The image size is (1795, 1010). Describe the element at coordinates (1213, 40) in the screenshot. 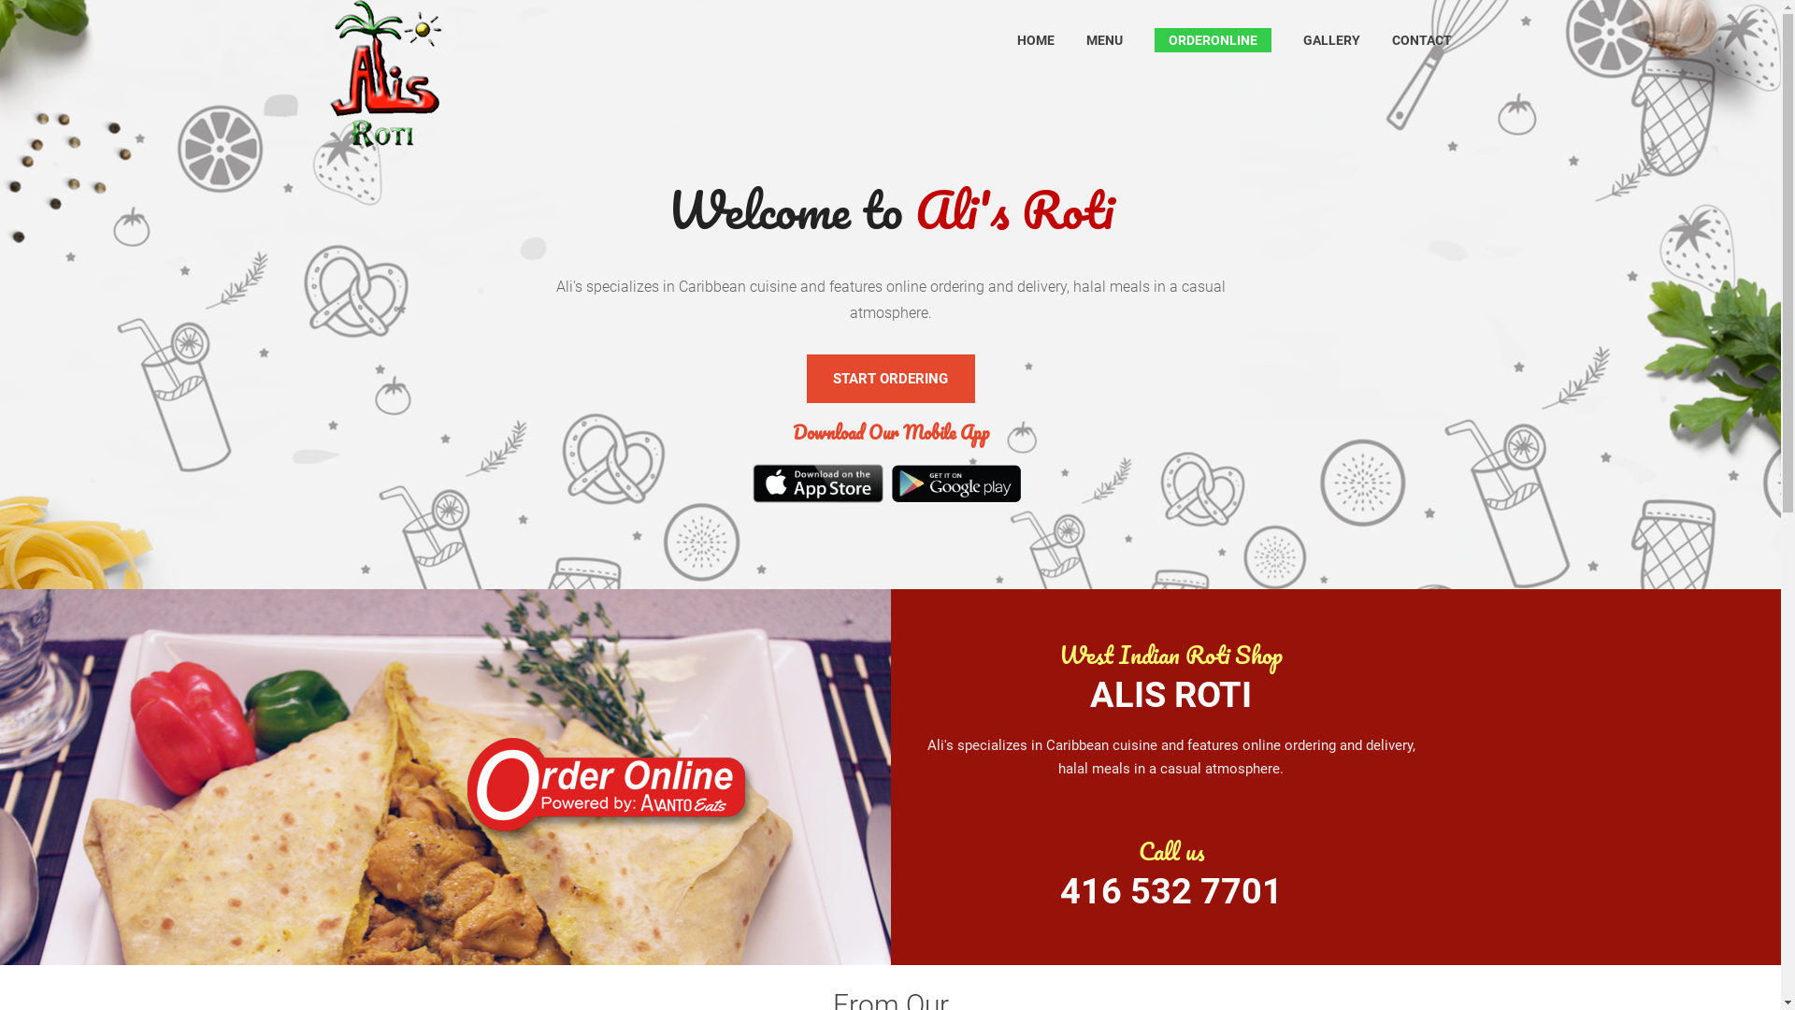

I see `ORDERONLINE` at that location.